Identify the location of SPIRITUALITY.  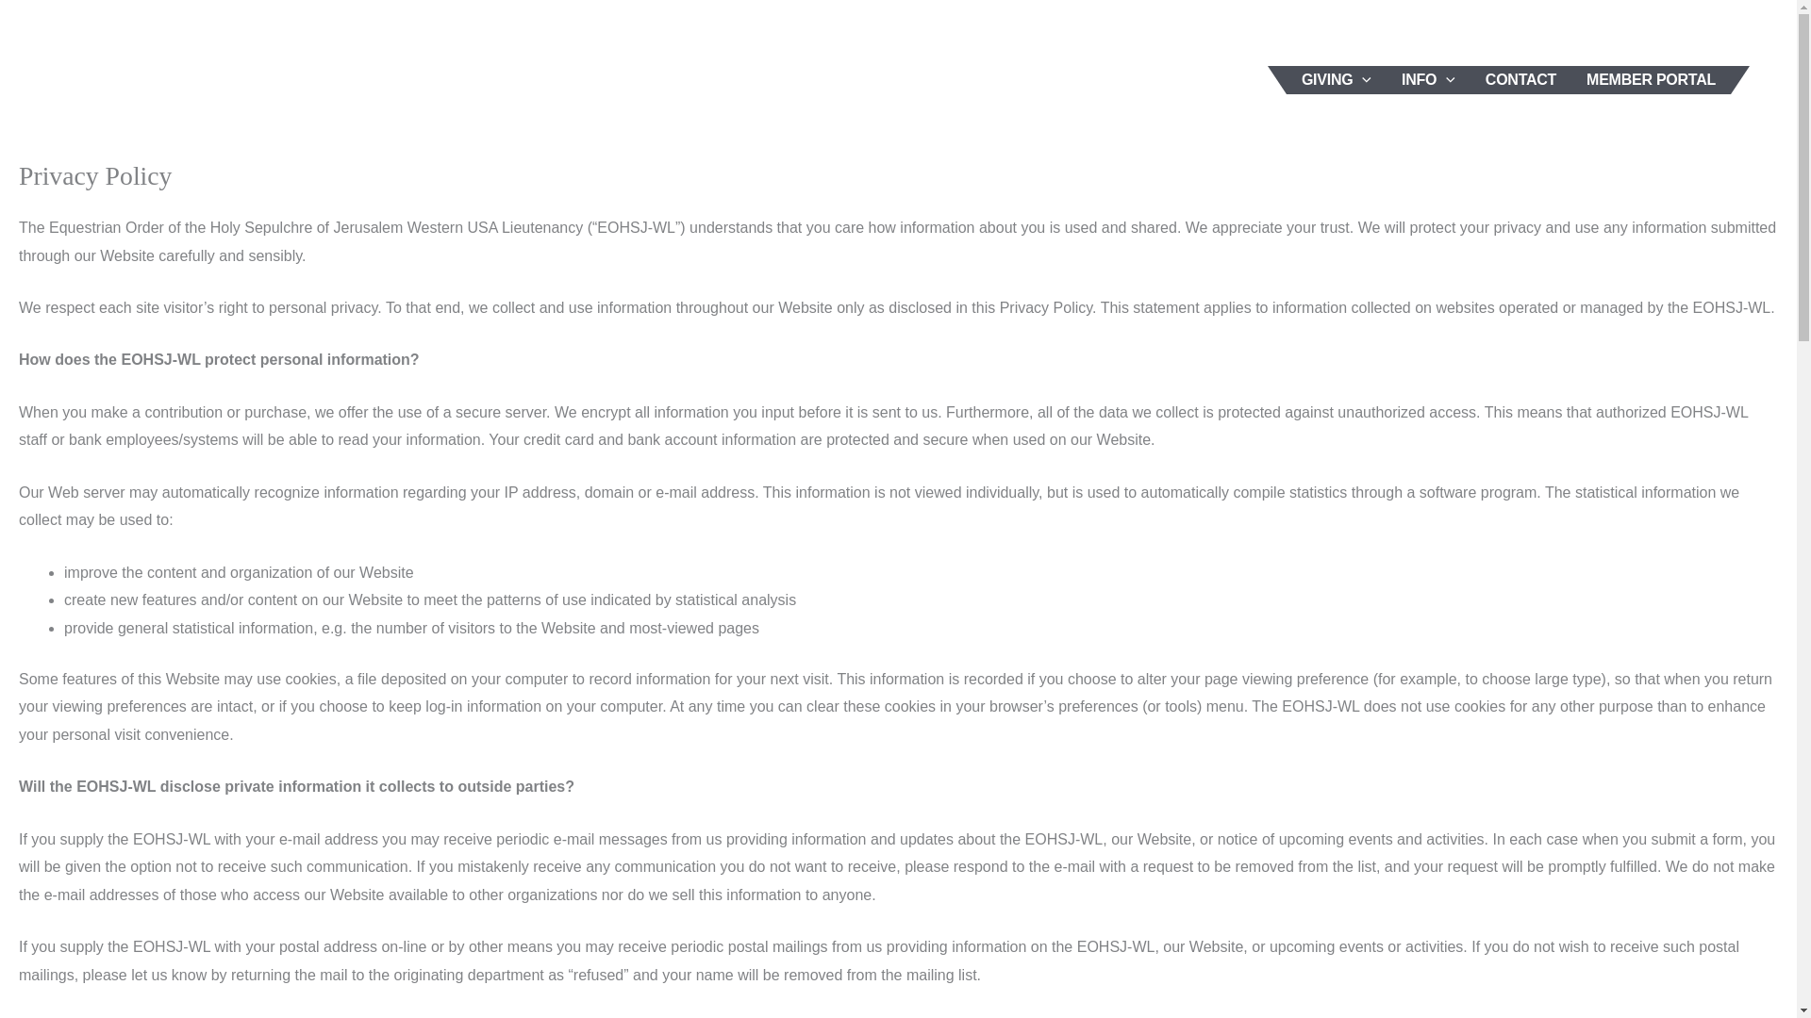
(1217, 33).